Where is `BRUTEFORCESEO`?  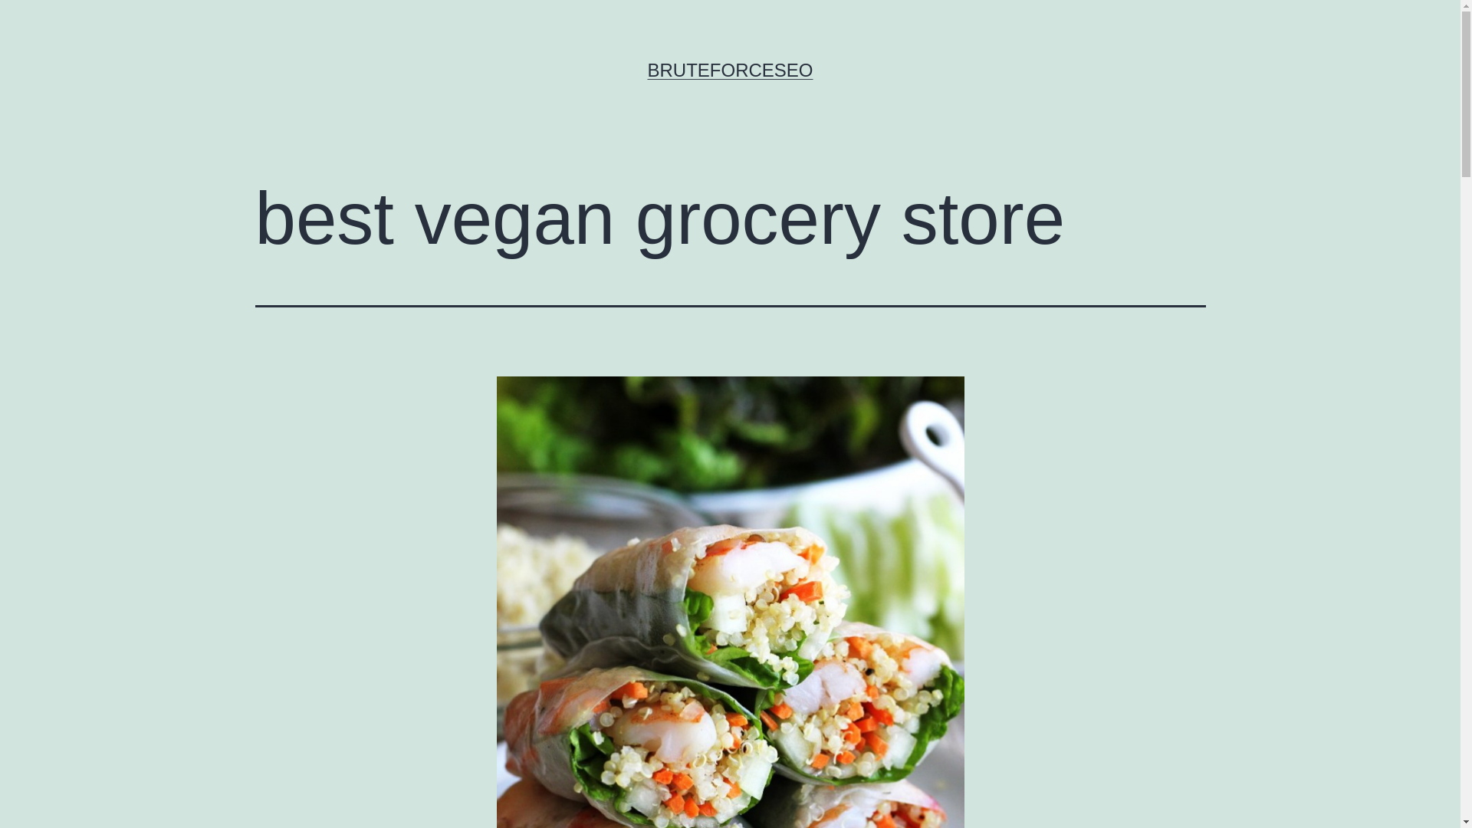 BRUTEFORCESEO is located at coordinates (730, 69).